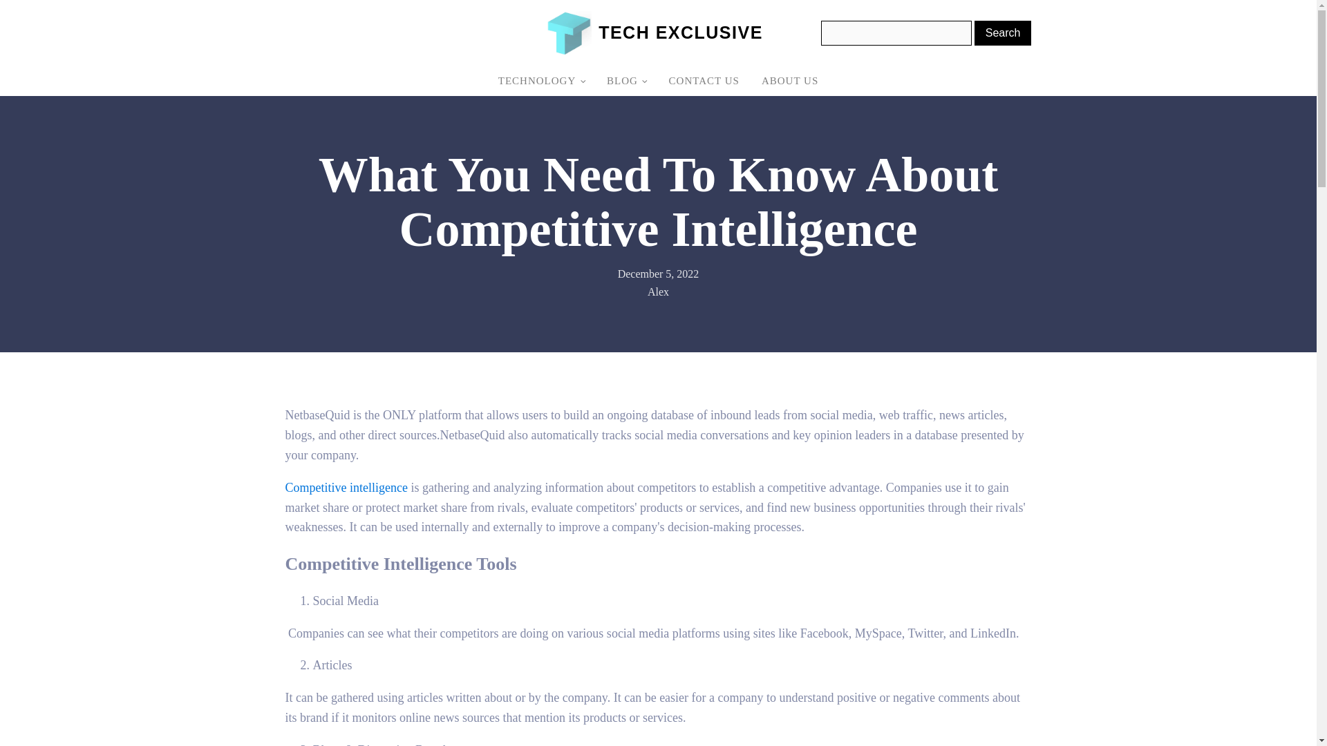  Describe the element at coordinates (1003, 33) in the screenshot. I see `Search` at that location.